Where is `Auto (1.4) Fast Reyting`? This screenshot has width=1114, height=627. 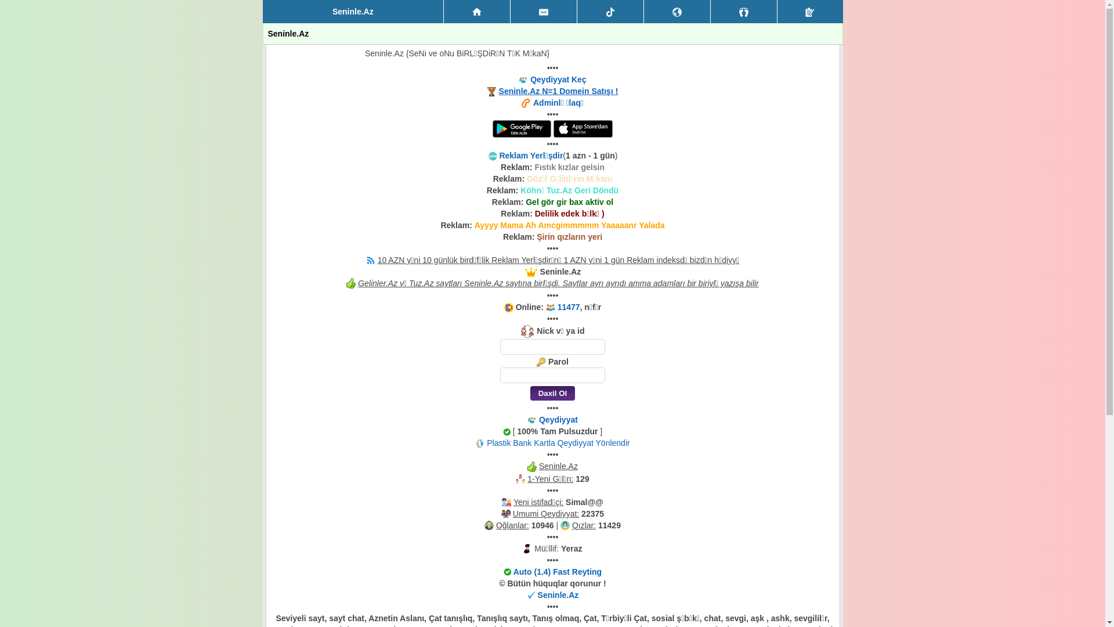
Auto (1.4) Fast Reyting is located at coordinates (558, 572).